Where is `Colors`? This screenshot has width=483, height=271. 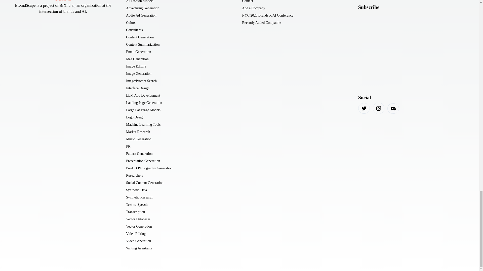
Colors is located at coordinates (131, 23).